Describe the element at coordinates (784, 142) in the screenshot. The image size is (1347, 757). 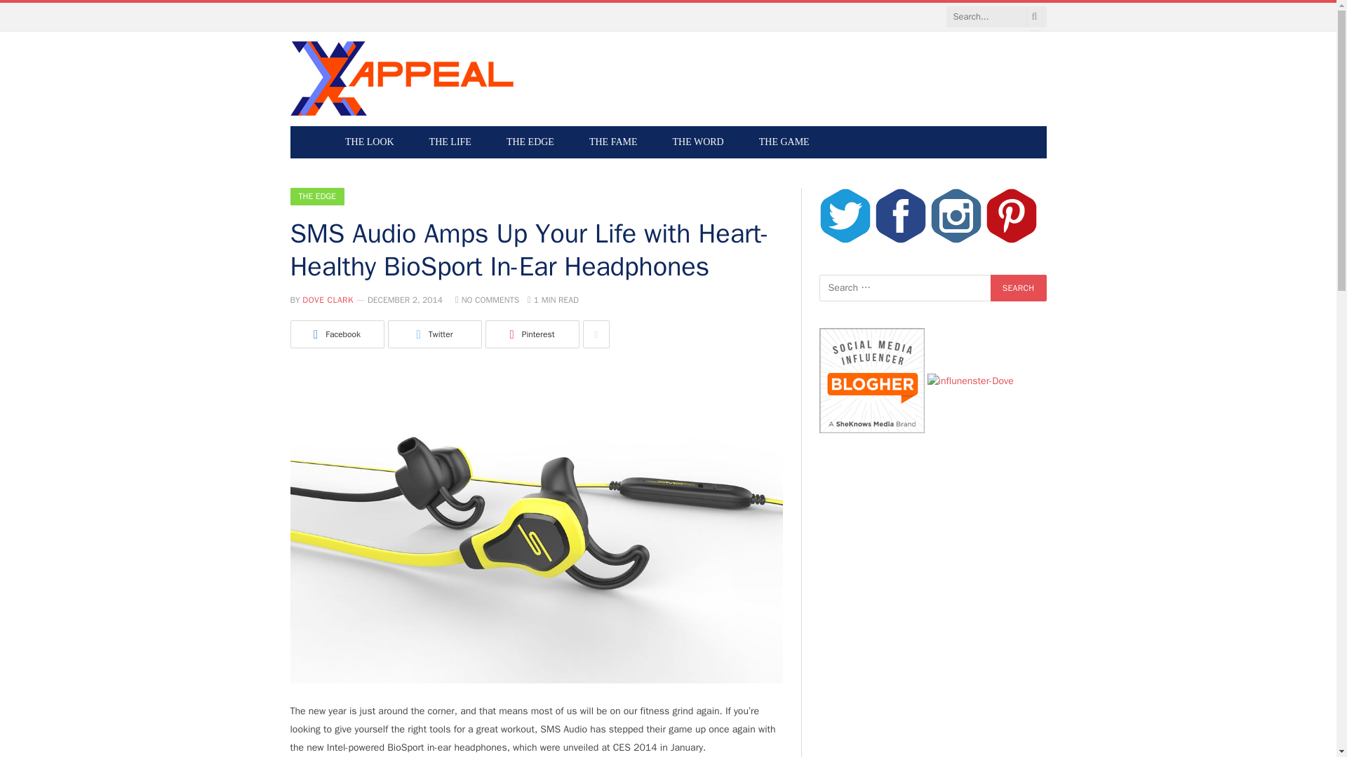
I see `THE GAME` at that location.